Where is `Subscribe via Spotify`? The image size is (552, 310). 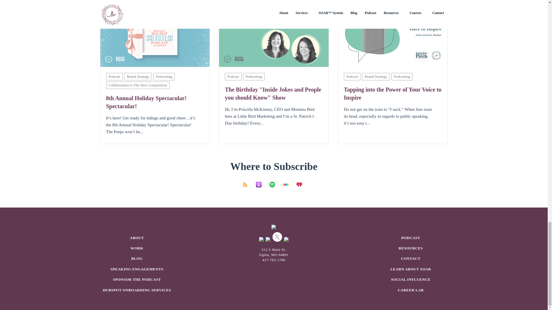
Subscribe via Spotify is located at coordinates (275, 184).